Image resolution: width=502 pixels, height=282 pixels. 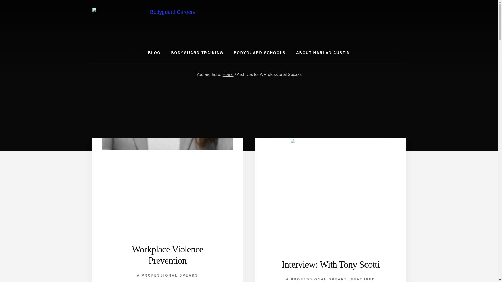 What do you see at coordinates (167, 255) in the screenshot?
I see `Workplace Violence Prevention` at bounding box center [167, 255].